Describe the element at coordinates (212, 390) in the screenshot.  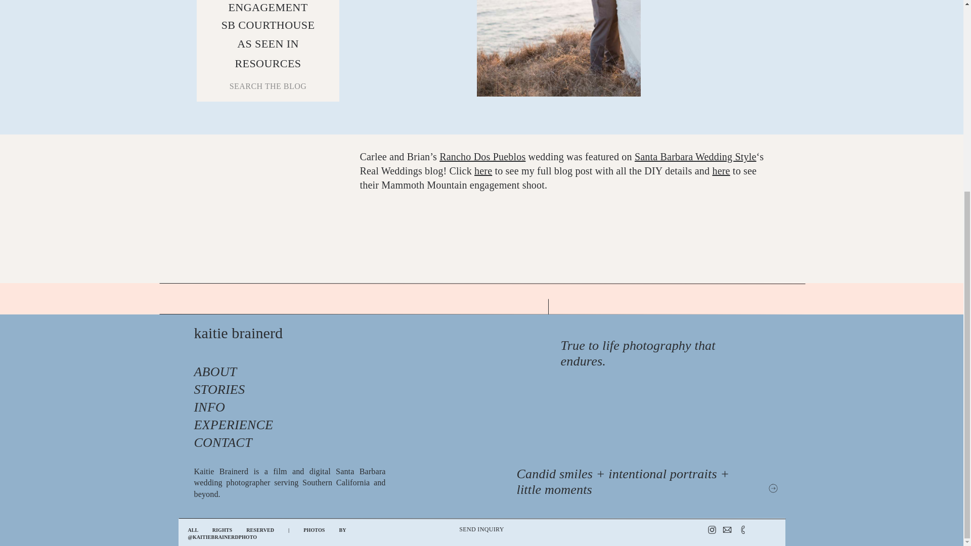
I see `STORIES` at that location.